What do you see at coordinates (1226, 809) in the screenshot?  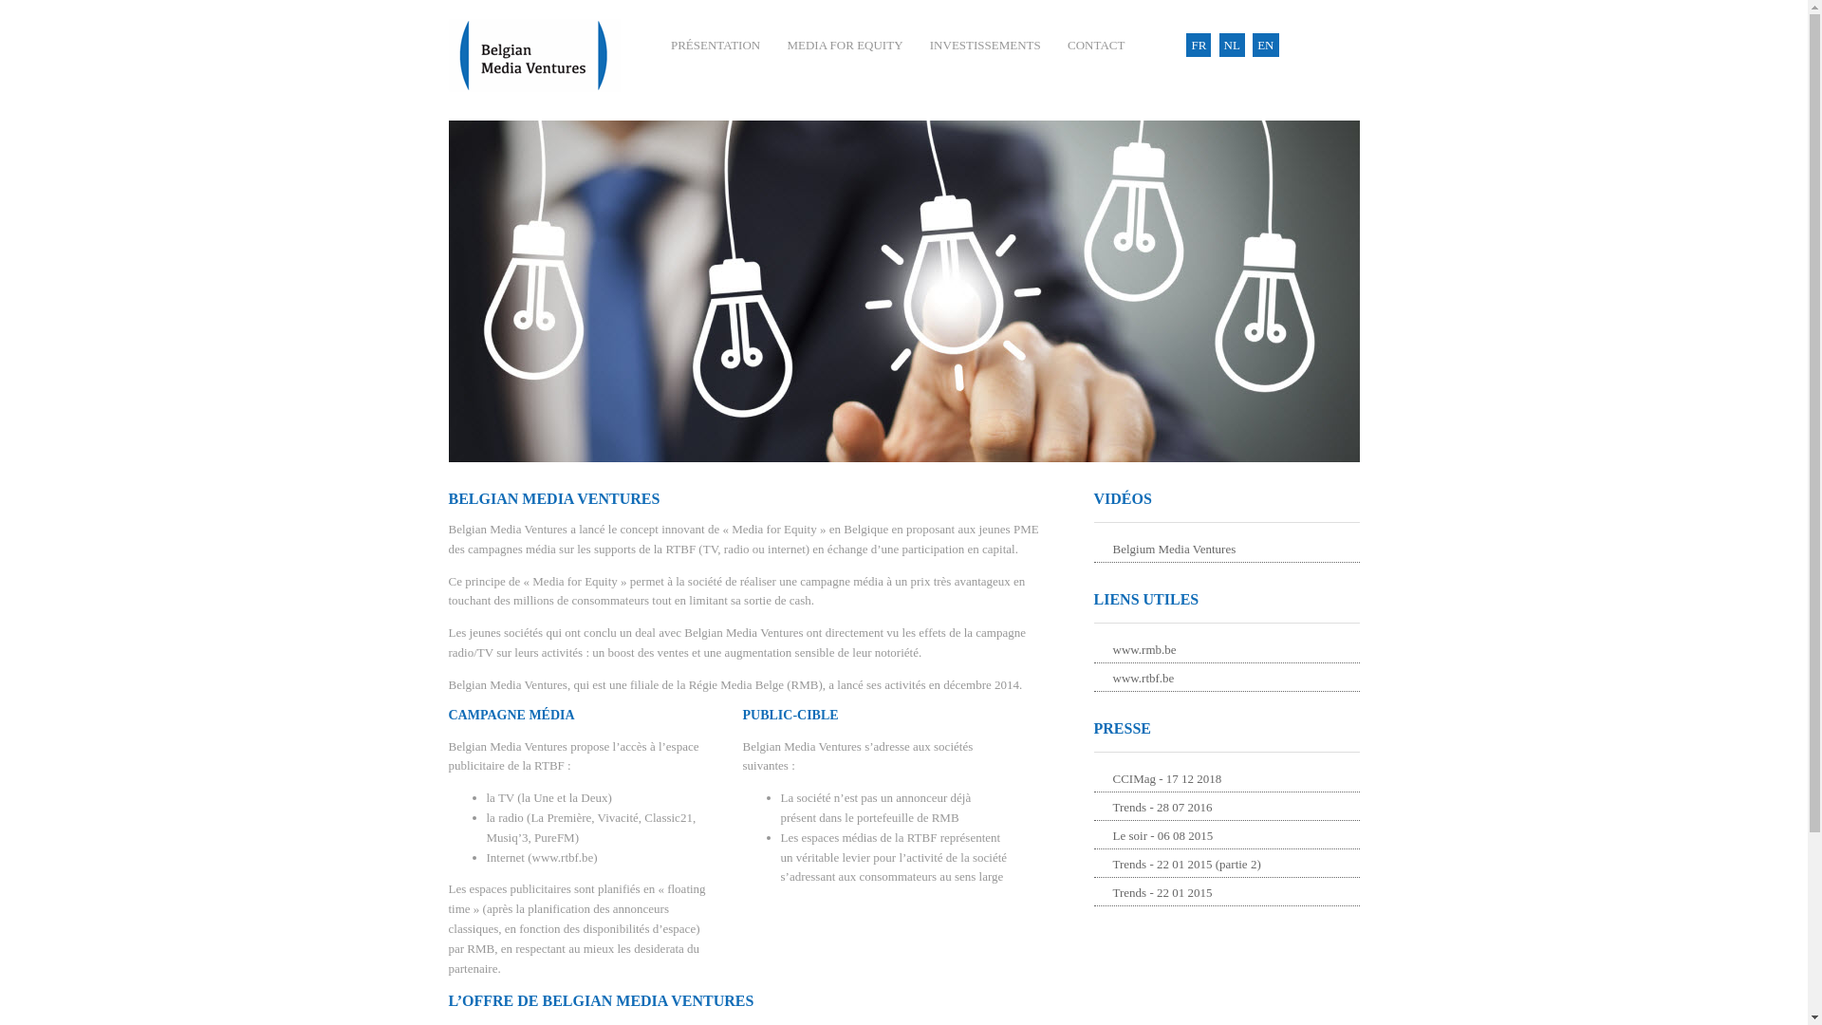 I see `Trends - 28 07 2016` at bounding box center [1226, 809].